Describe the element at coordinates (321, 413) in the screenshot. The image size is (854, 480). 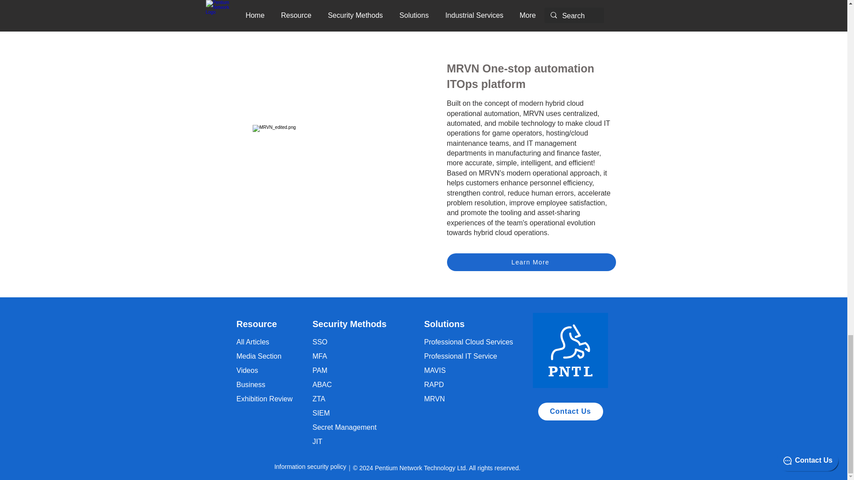
I see `SIEM` at that location.